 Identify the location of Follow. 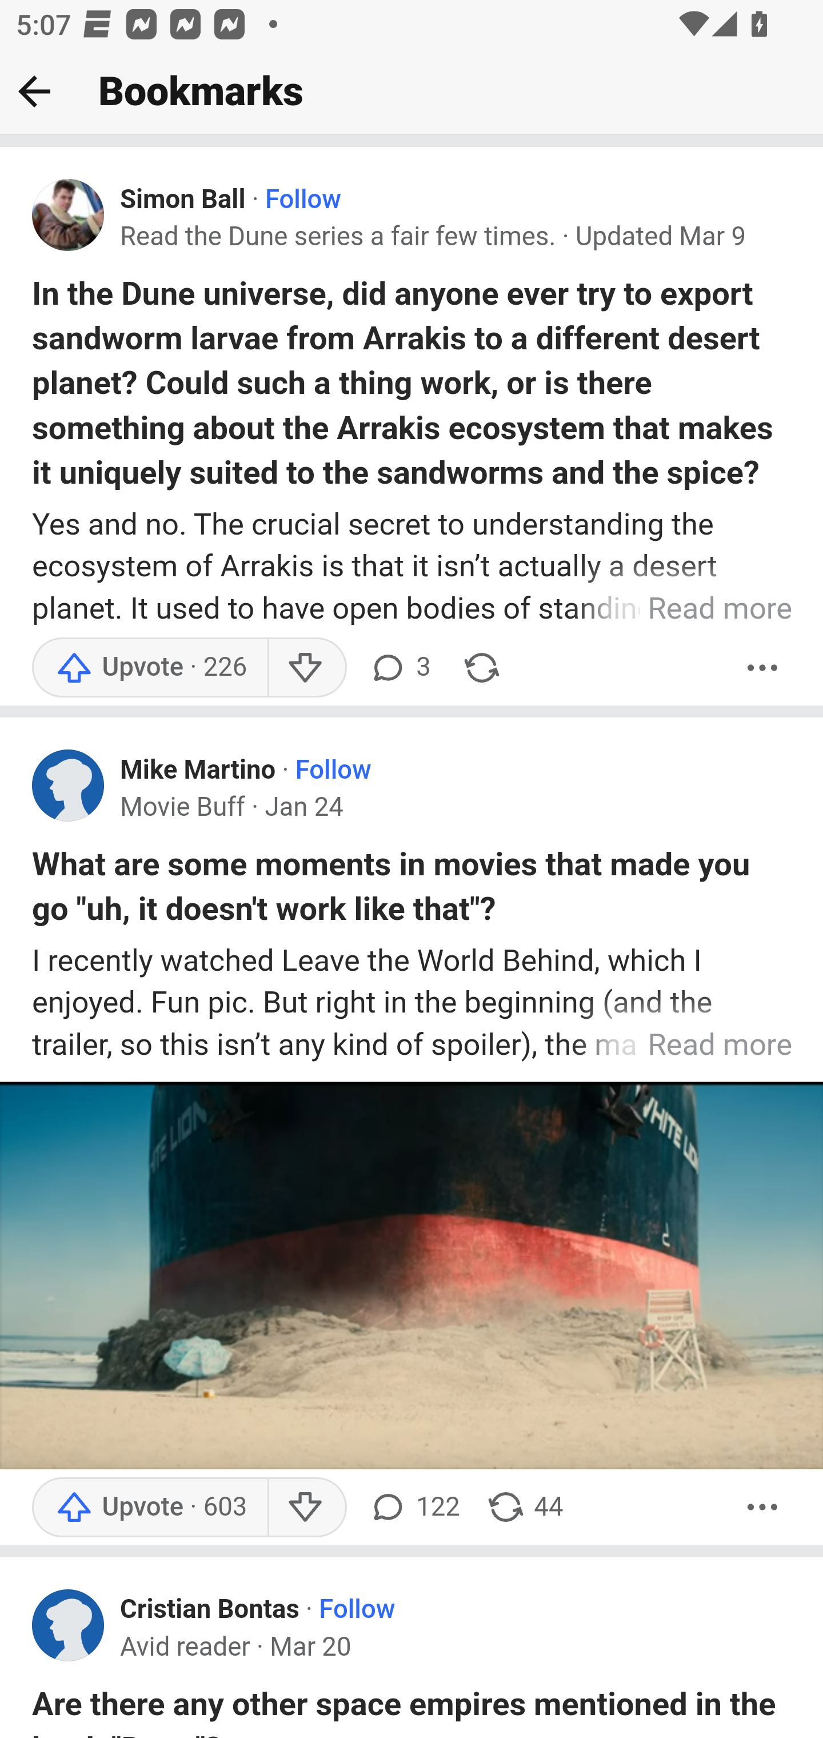
(303, 200).